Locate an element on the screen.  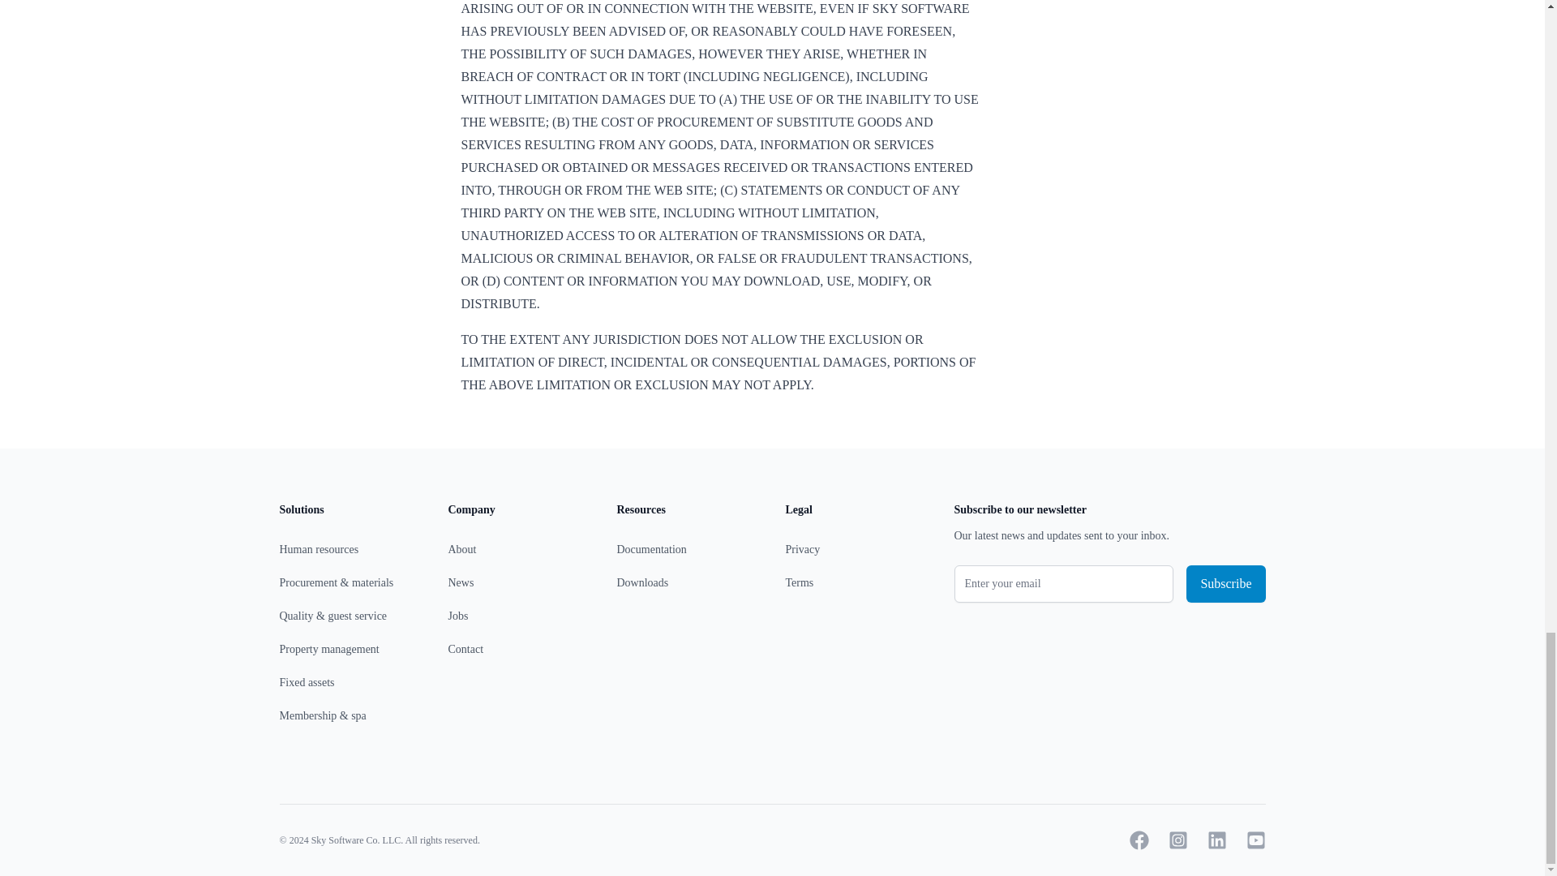
Privacy is located at coordinates (802, 548).